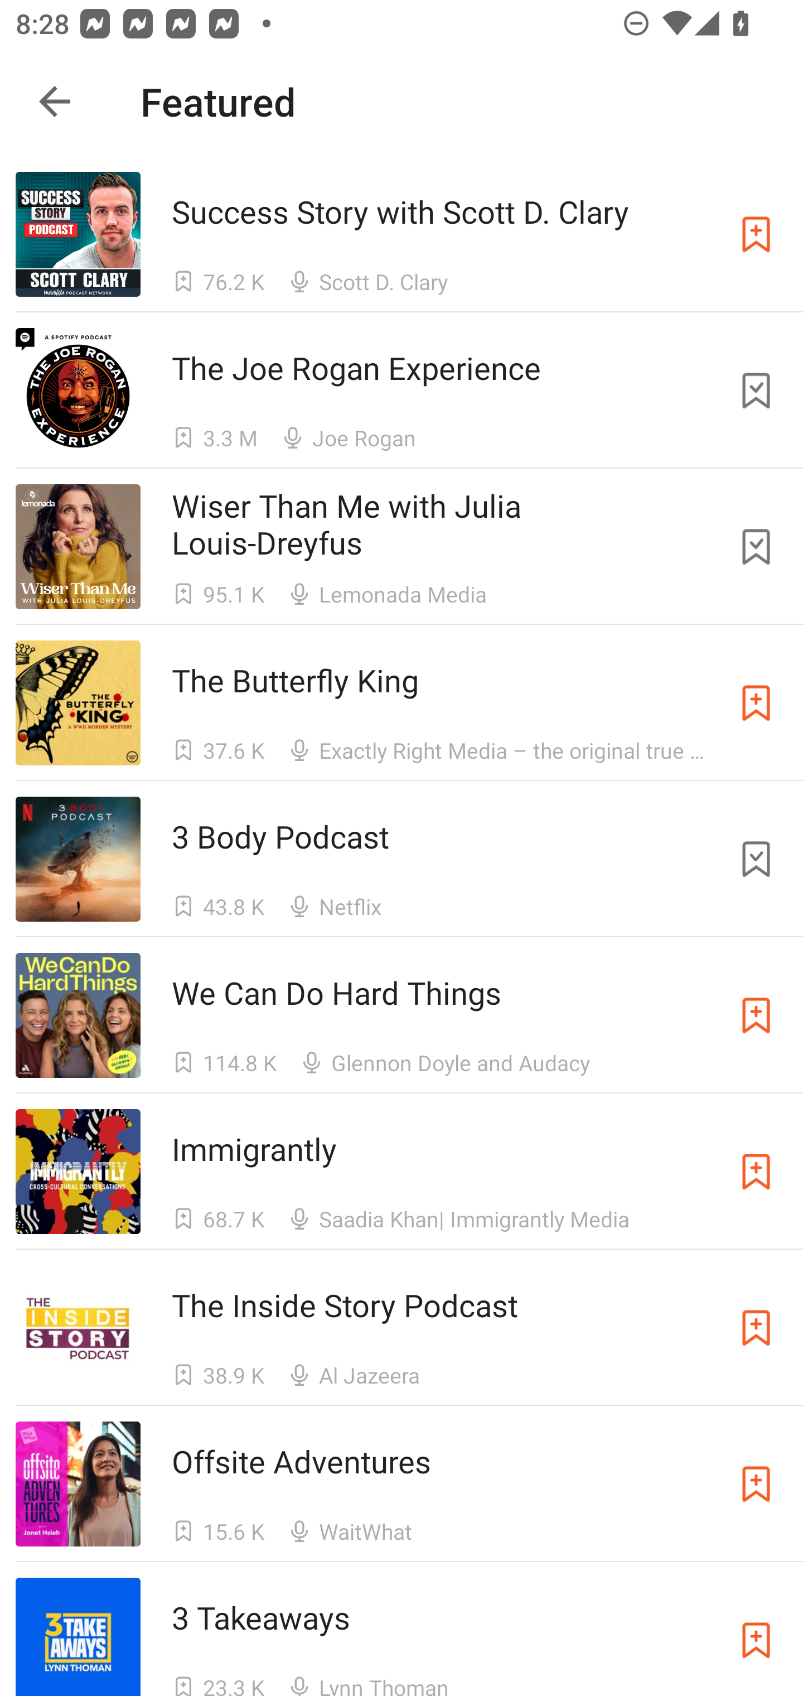 This screenshot has width=803, height=1696. What do you see at coordinates (756, 389) in the screenshot?
I see `Unsubscribe` at bounding box center [756, 389].